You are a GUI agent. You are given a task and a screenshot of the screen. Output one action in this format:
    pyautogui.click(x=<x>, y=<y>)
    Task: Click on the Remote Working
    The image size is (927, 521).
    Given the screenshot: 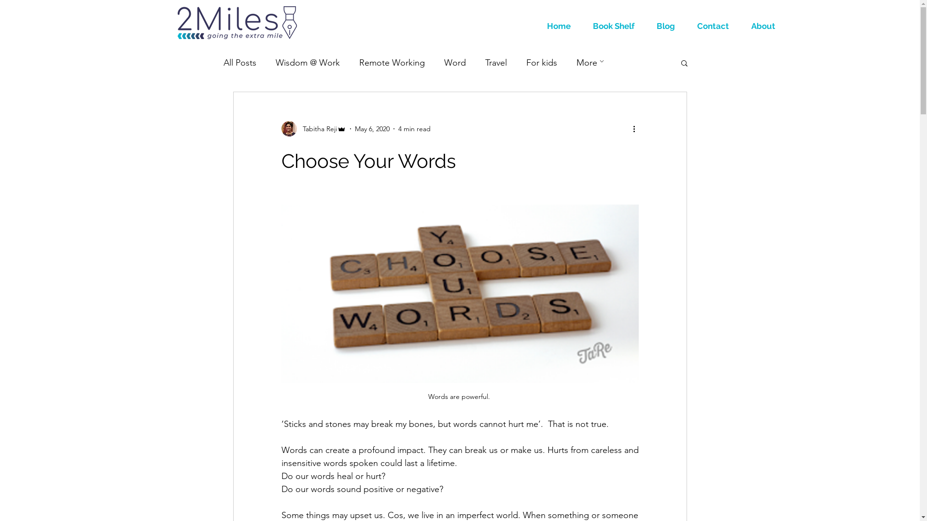 What is the action you would take?
    pyautogui.click(x=392, y=63)
    